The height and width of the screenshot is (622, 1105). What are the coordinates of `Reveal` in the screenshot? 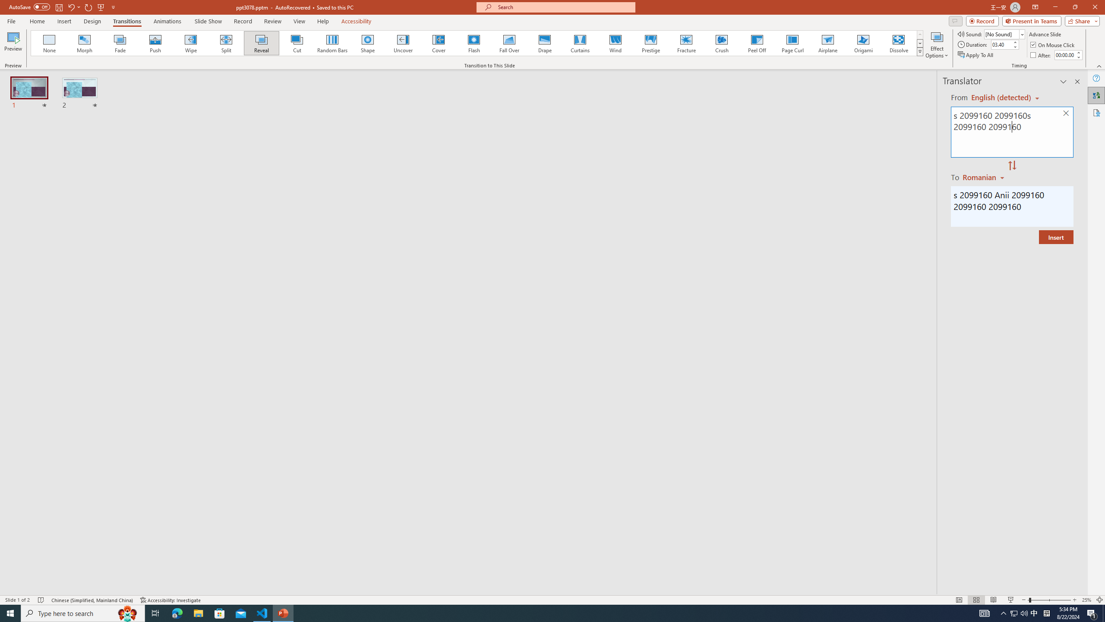 It's located at (262, 43).